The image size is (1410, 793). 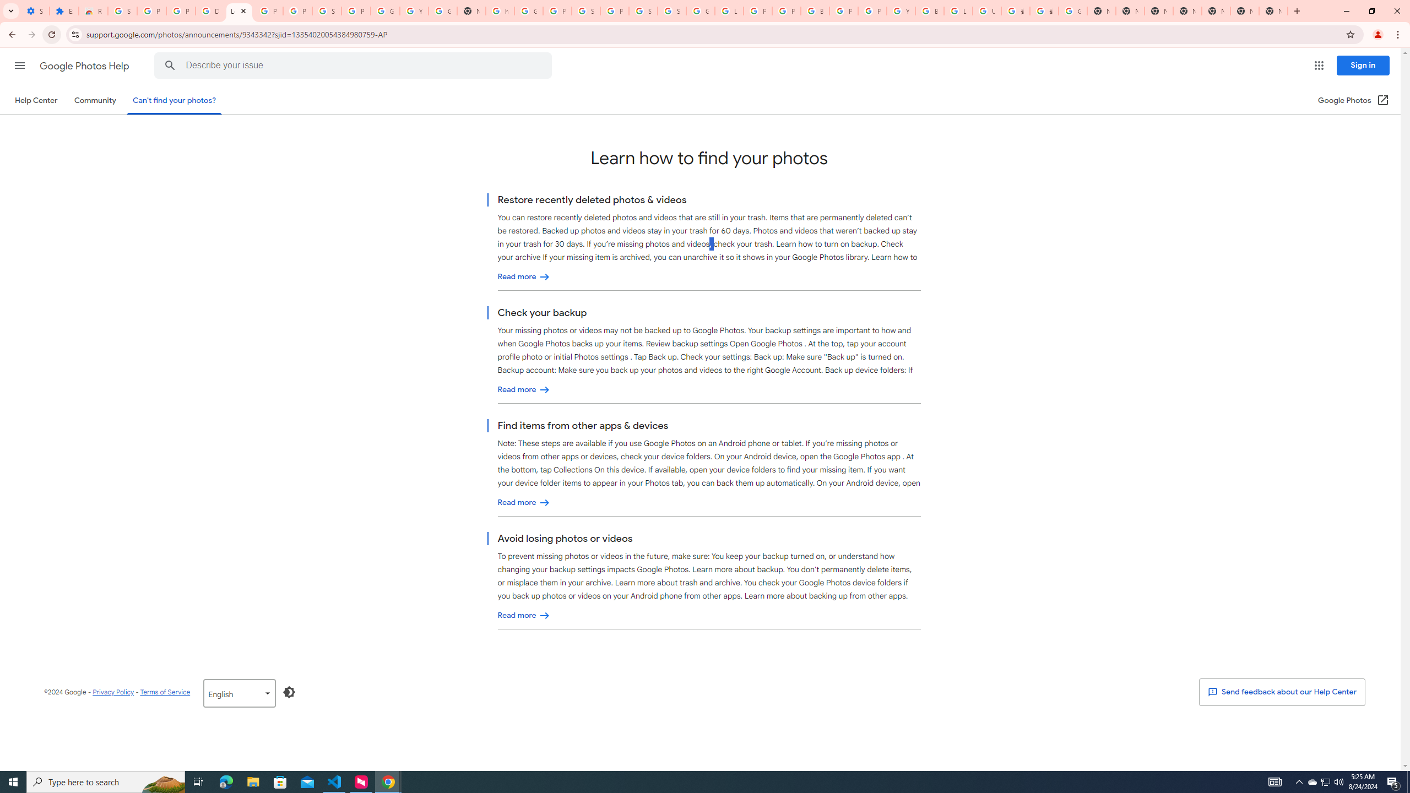 What do you see at coordinates (175, 100) in the screenshot?
I see `Can't find your photos?` at bounding box center [175, 100].